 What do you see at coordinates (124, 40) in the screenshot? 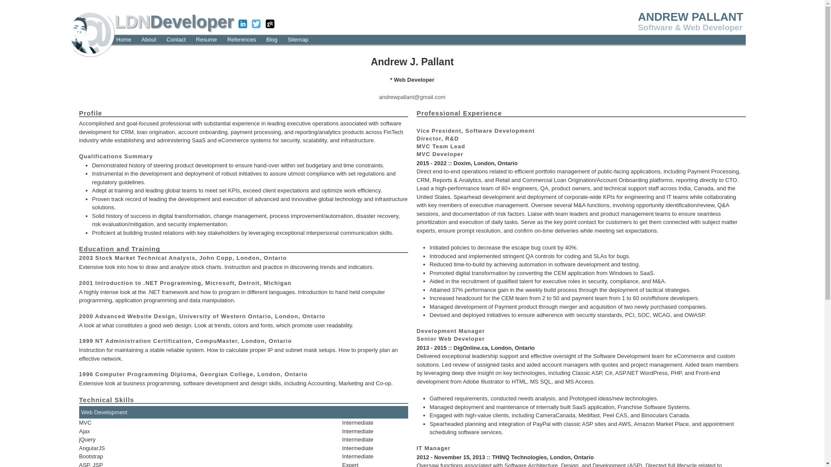
I see `Home` at bounding box center [124, 40].